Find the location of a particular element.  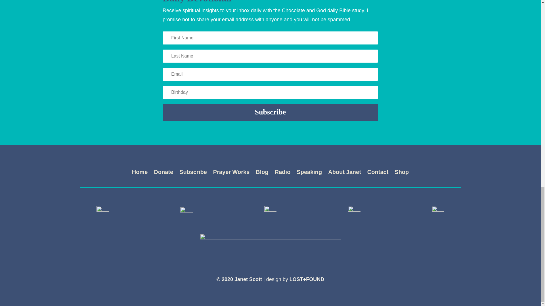

Prayer Works is located at coordinates (231, 173).